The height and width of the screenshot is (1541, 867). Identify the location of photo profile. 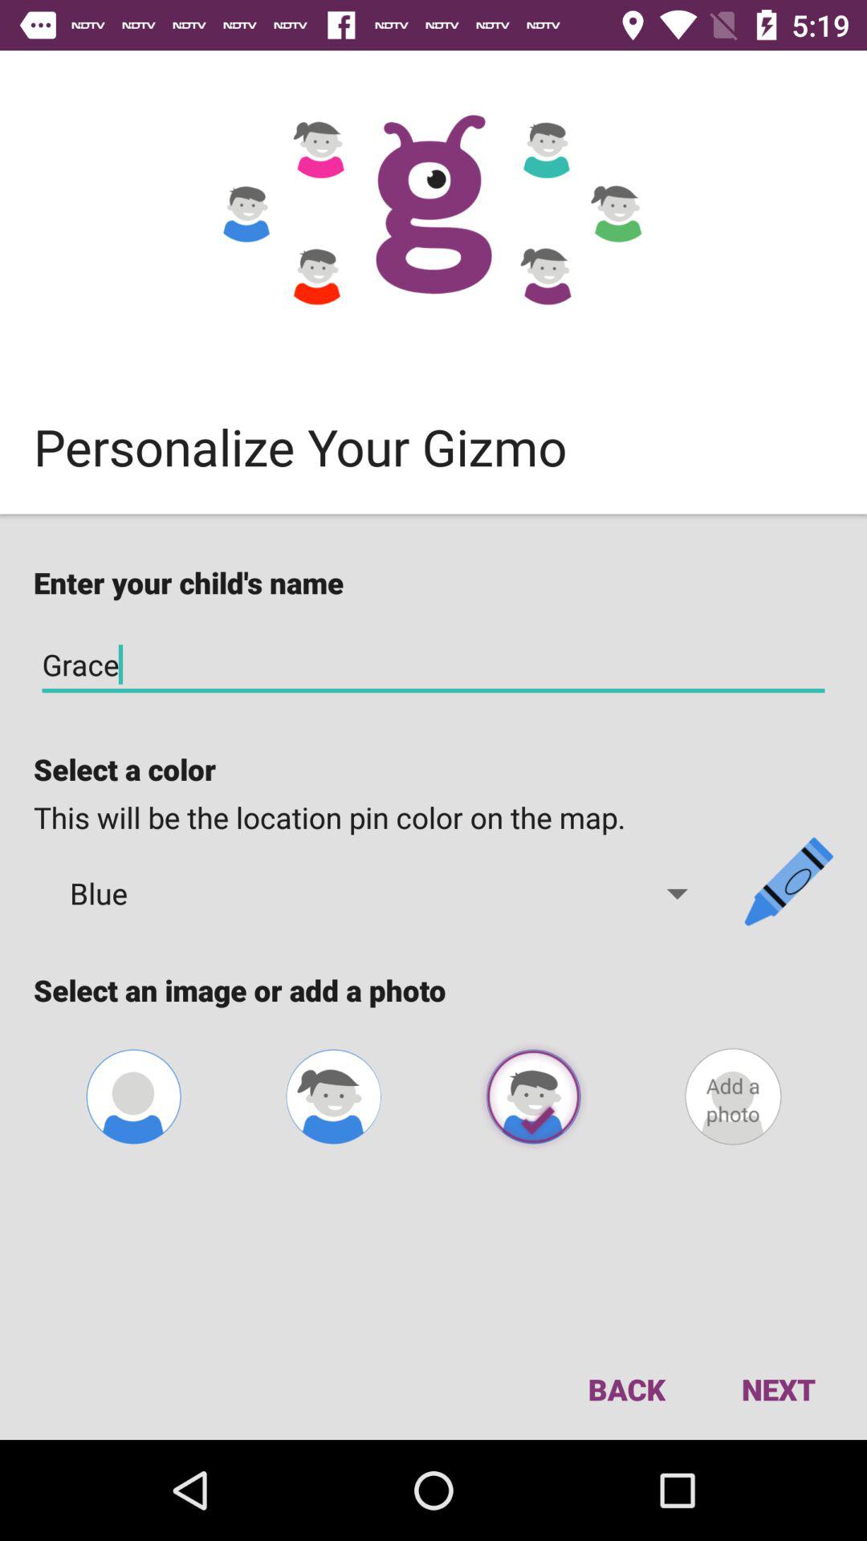
(133, 1096).